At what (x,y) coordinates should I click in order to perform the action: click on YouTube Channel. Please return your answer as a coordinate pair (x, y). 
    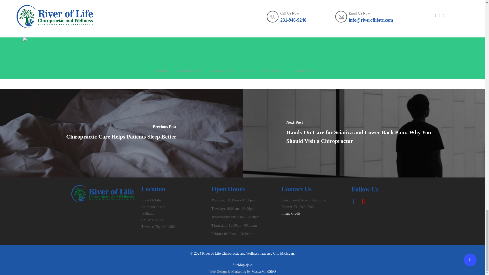
    Looking at the image, I should click on (168, 10).